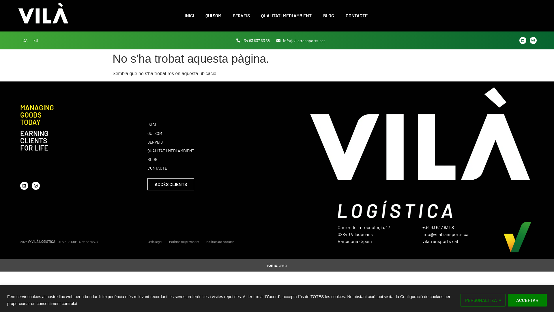 Image resolution: width=554 pixels, height=312 pixels. I want to click on BLOG, so click(226, 159).